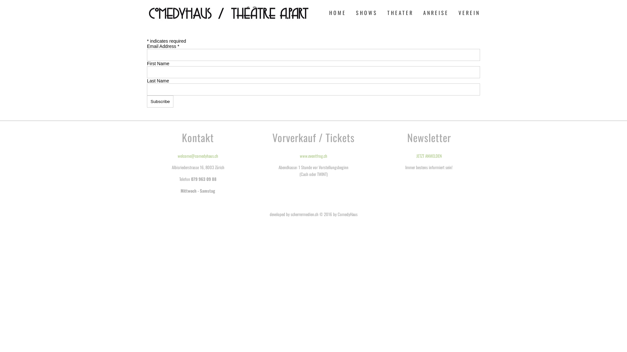  I want to click on welcome@comedyhaus.ch, so click(198, 156).